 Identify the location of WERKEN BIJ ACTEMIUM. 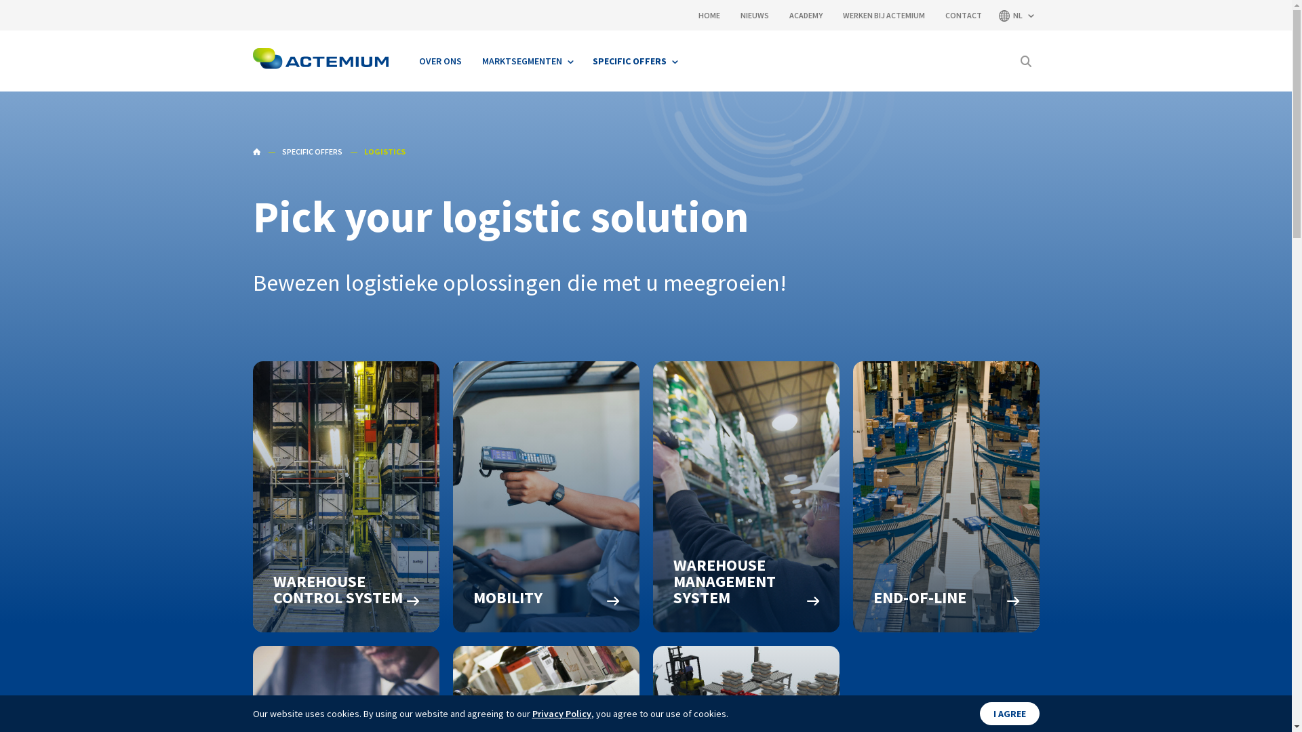
(883, 15).